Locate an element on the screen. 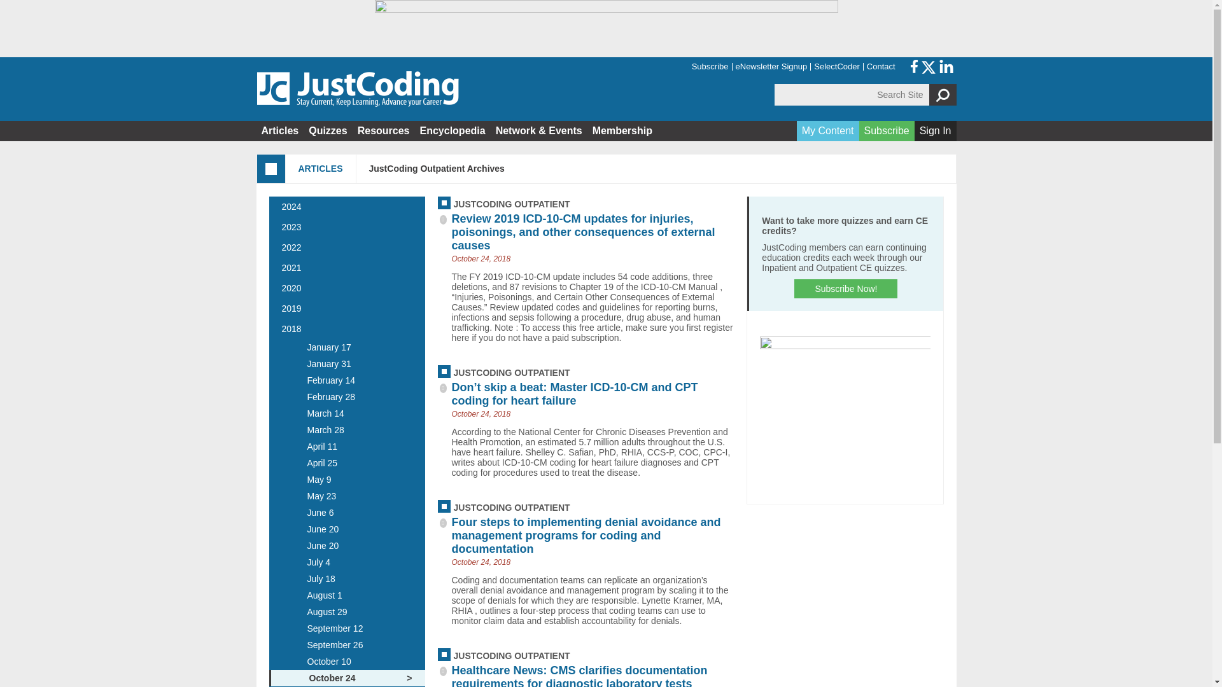  eNewsletter Signup is located at coordinates (771, 67).